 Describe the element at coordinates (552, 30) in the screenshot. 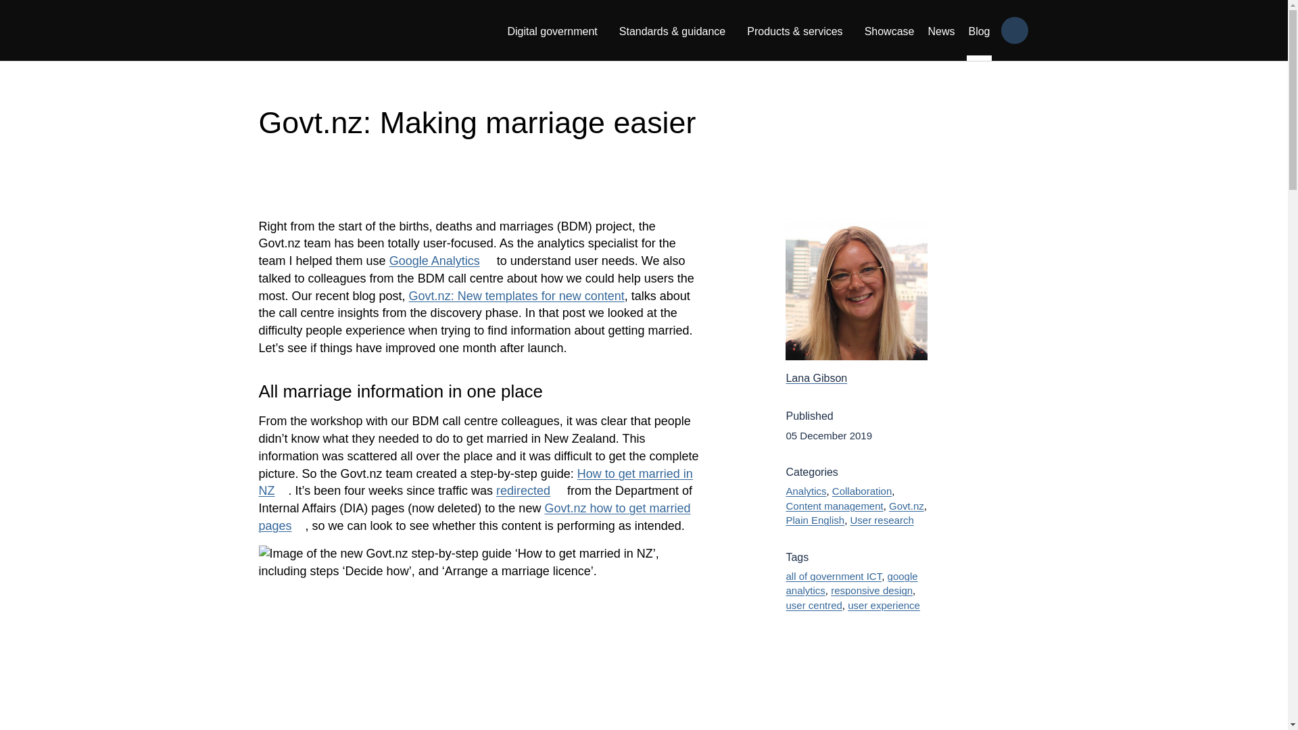

I see `Digital government` at that location.